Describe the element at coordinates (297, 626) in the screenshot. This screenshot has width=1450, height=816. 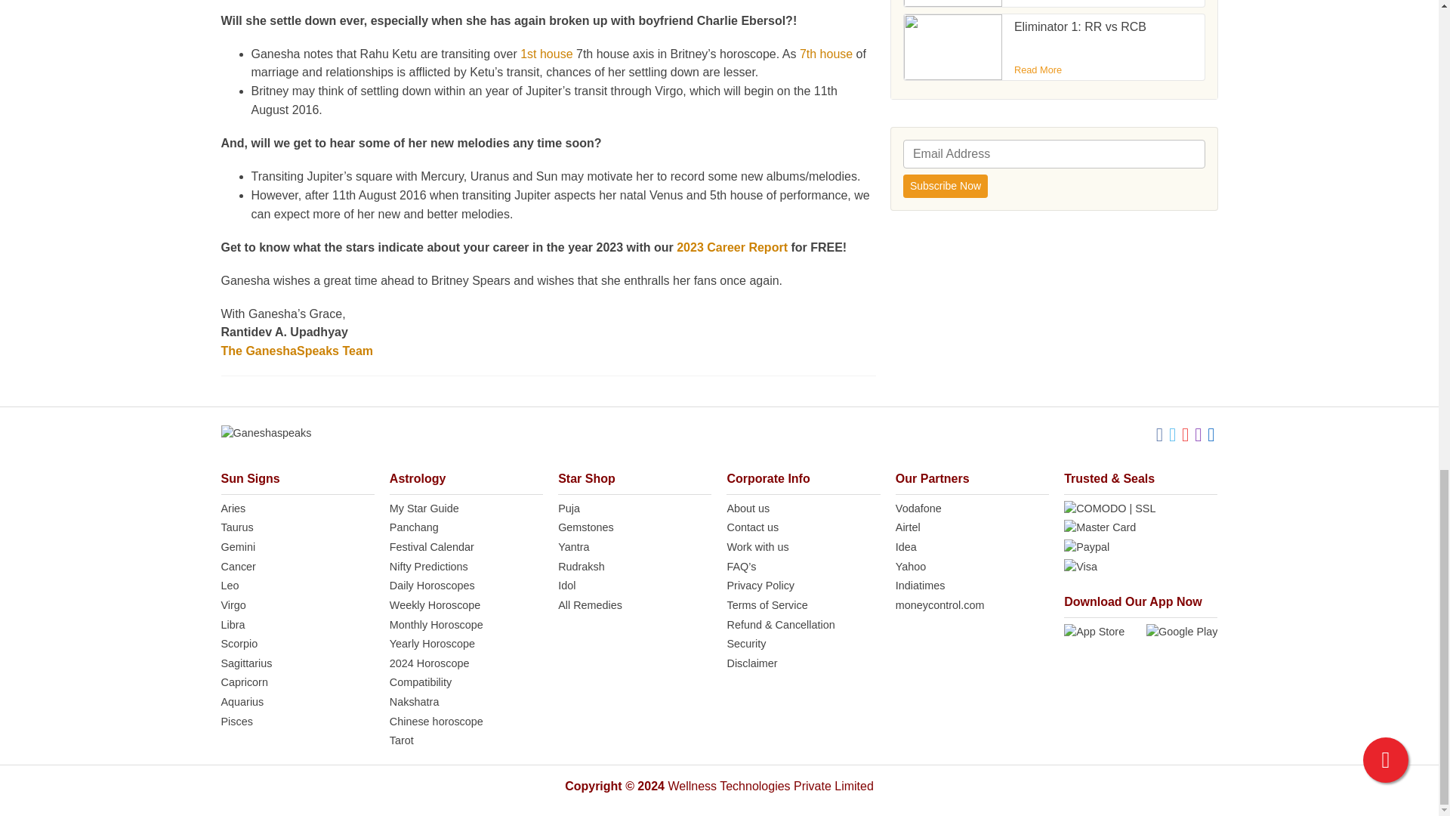
I see `Libra` at that location.